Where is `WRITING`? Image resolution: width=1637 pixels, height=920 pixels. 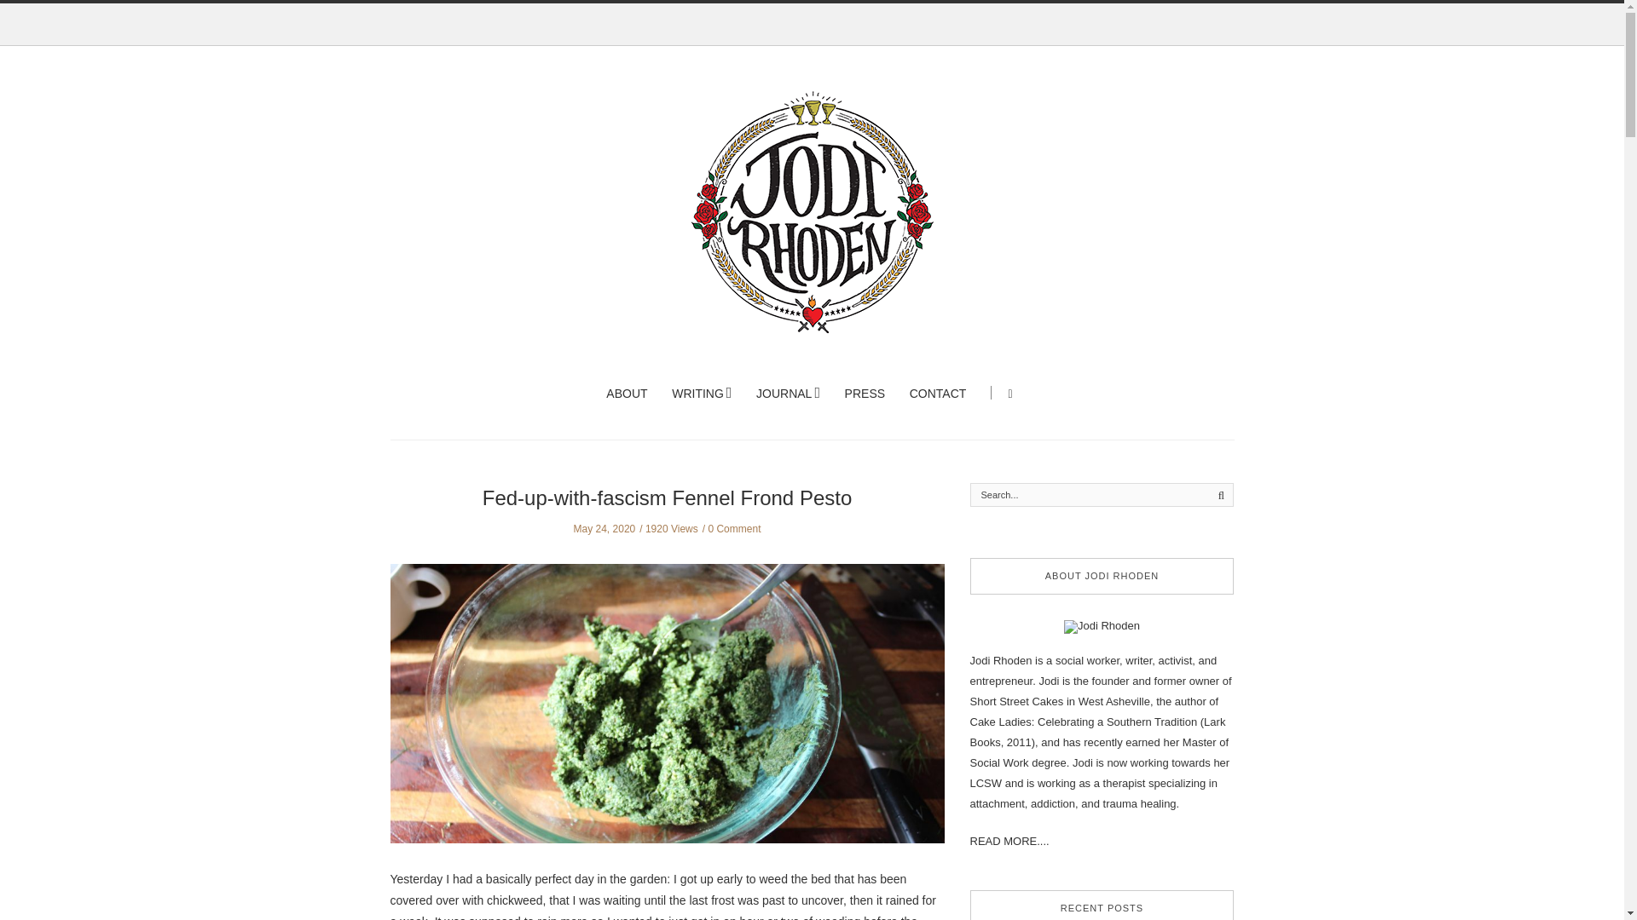 WRITING is located at coordinates (701, 393).